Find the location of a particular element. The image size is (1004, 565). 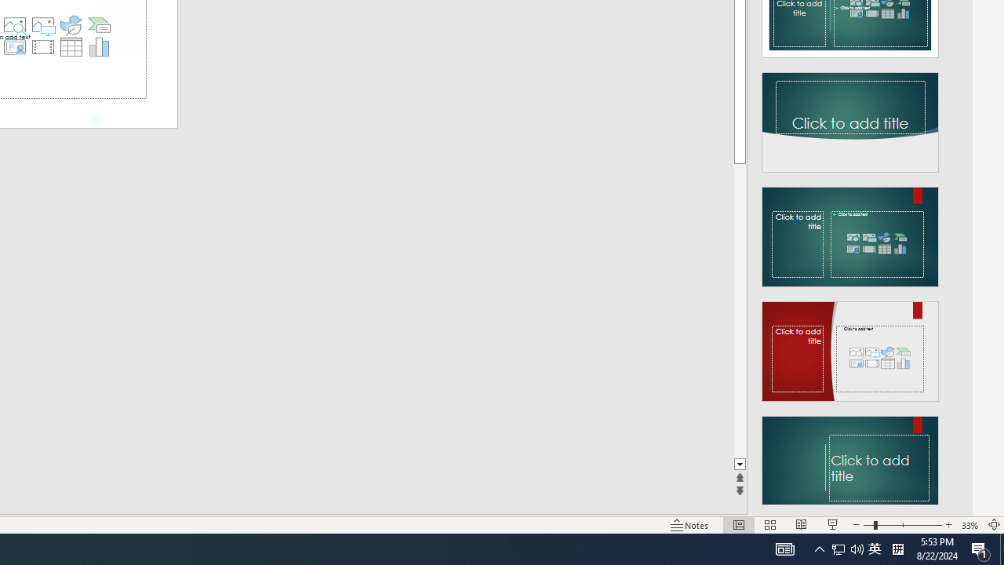

Zoom 33% is located at coordinates (969, 524).